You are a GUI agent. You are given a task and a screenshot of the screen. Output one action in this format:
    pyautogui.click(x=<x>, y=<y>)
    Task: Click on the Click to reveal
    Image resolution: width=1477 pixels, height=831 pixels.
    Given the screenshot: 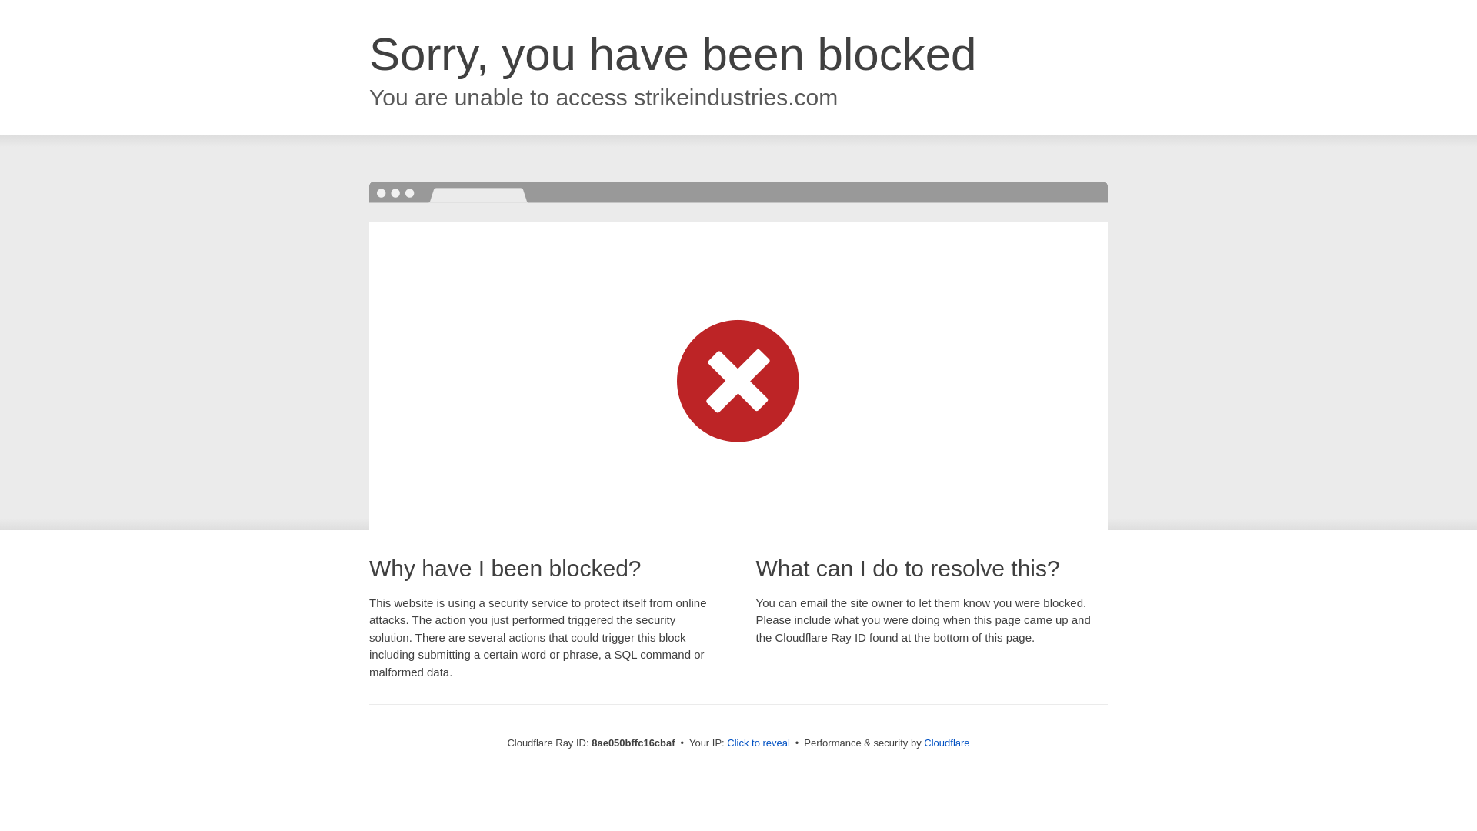 What is the action you would take?
    pyautogui.click(x=759, y=743)
    